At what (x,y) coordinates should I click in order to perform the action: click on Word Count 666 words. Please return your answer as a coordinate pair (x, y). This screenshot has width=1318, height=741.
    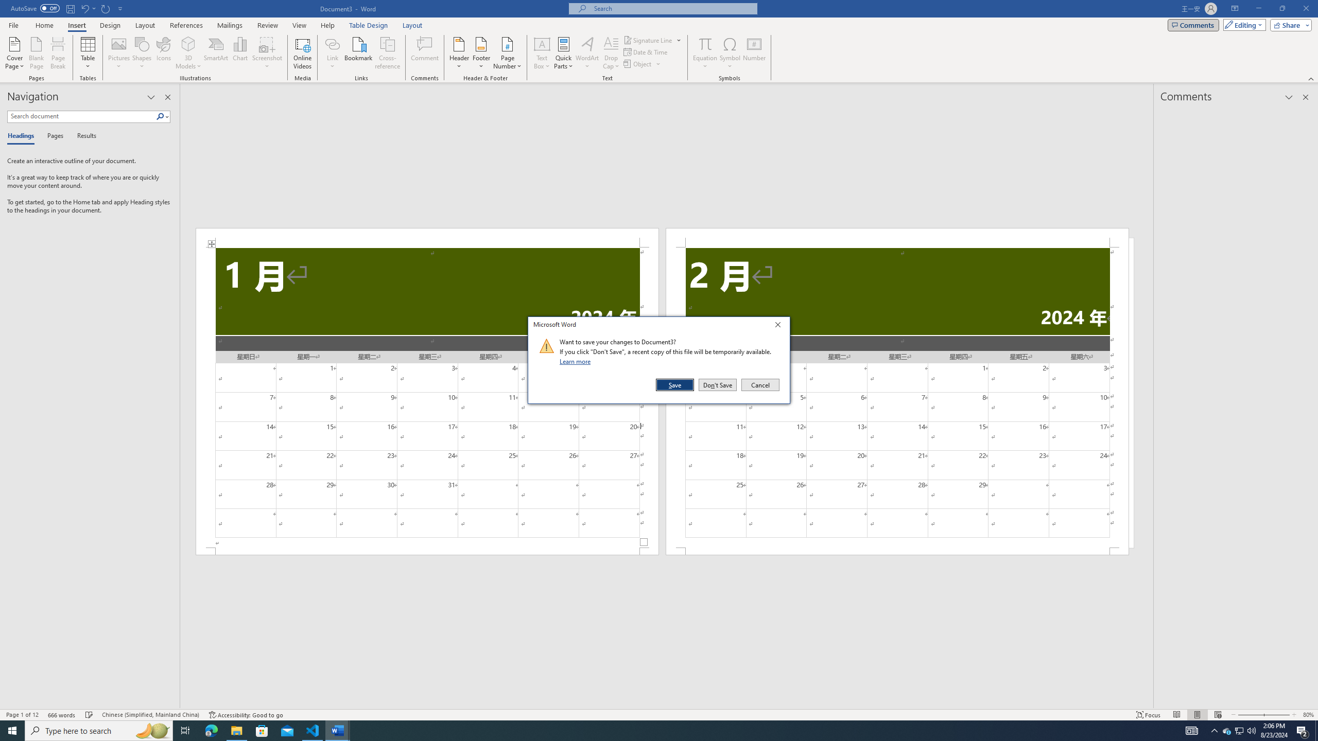
    Looking at the image, I should click on (63, 715).